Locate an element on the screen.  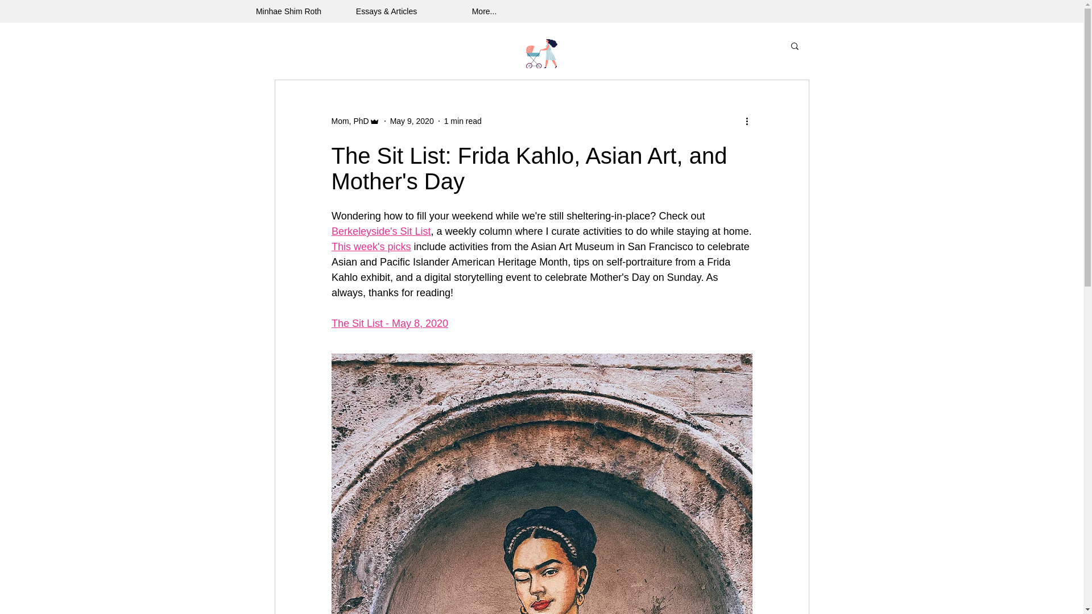
This week's picks is located at coordinates (370, 247).